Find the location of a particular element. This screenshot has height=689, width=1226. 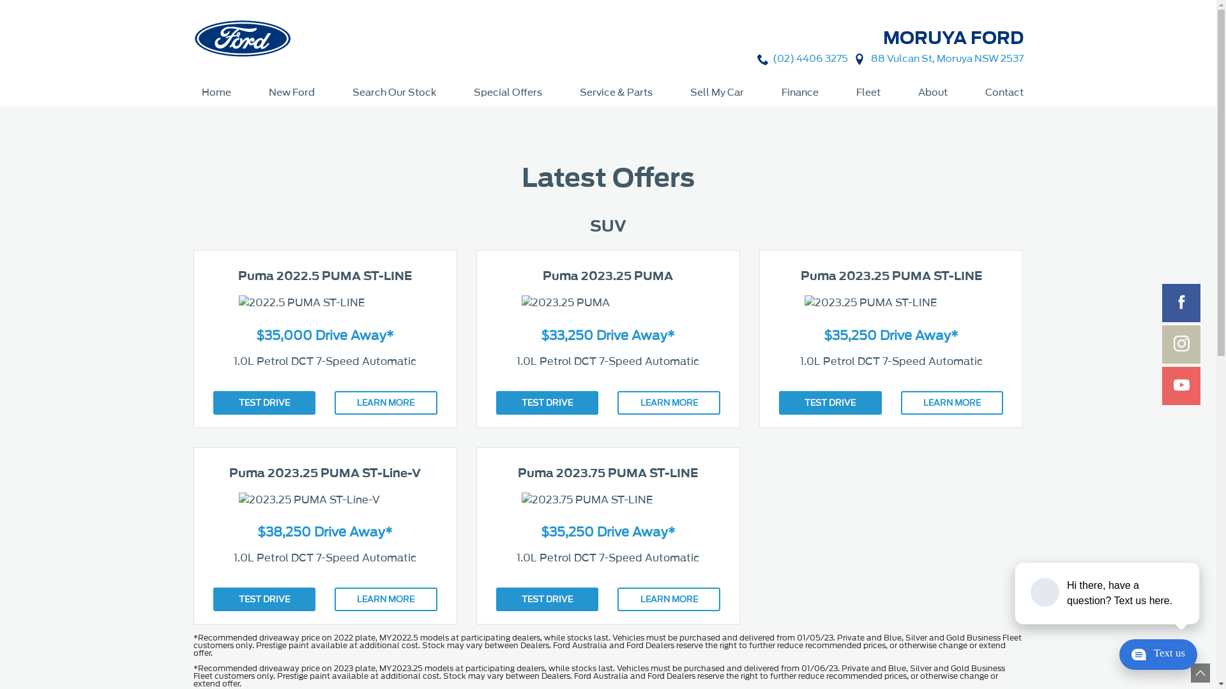

Contact is located at coordinates (1000, 93).